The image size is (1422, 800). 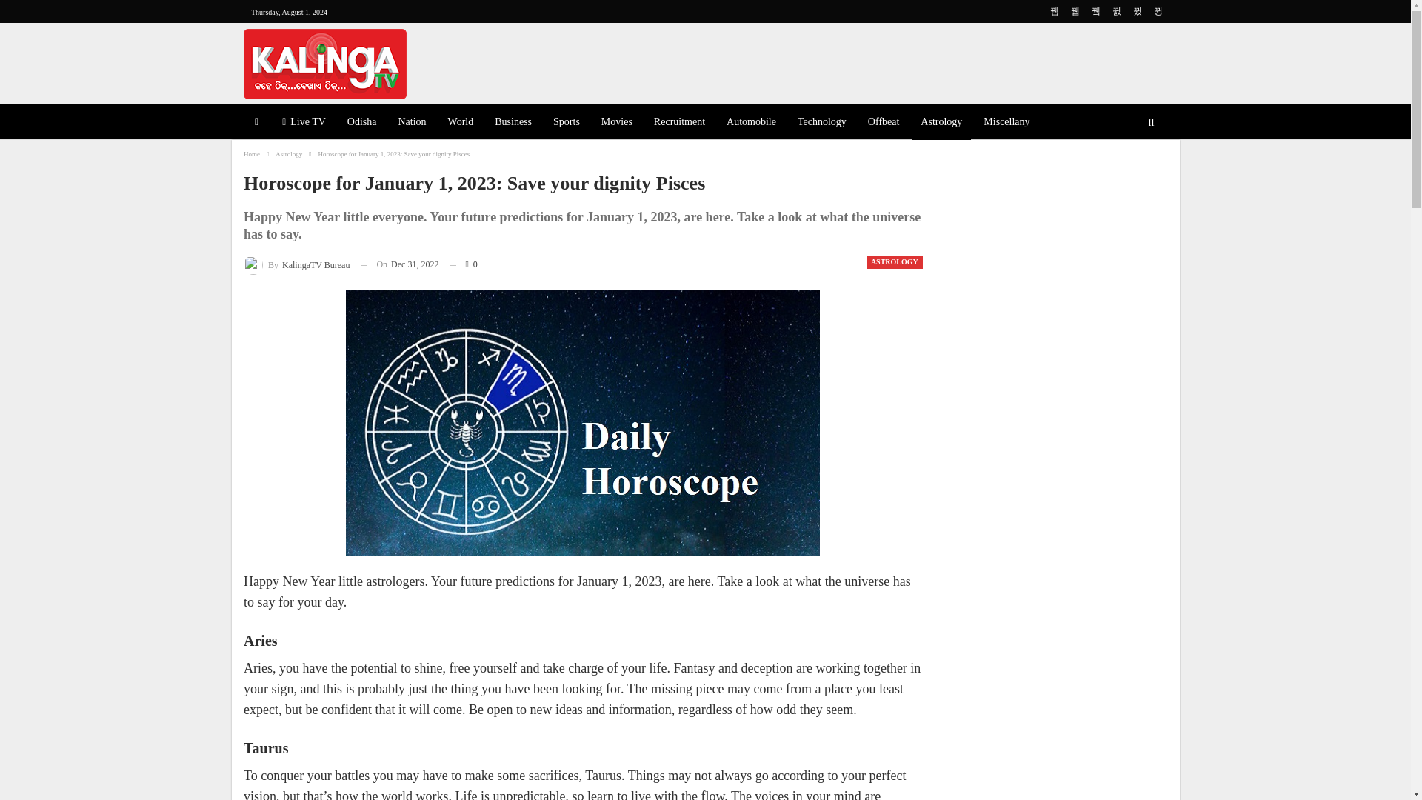 What do you see at coordinates (252, 154) in the screenshot?
I see `Home` at bounding box center [252, 154].